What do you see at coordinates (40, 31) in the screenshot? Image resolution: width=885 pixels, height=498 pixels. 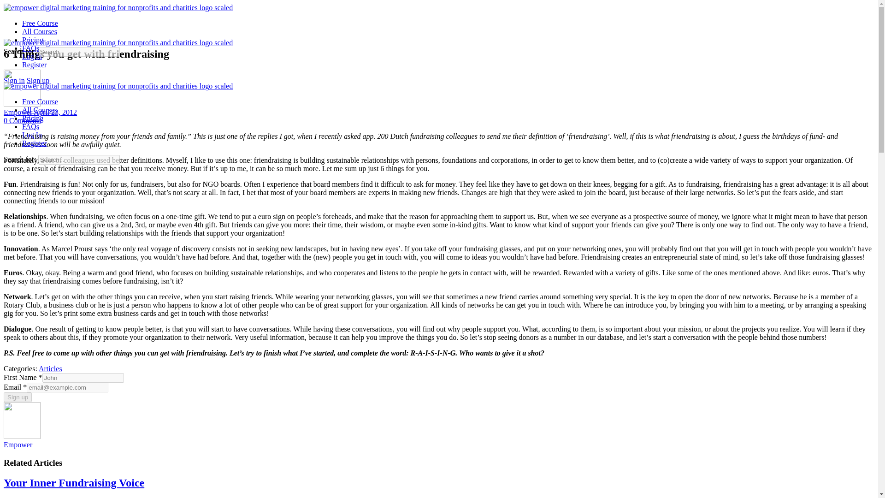 I see `All Courses` at bounding box center [40, 31].